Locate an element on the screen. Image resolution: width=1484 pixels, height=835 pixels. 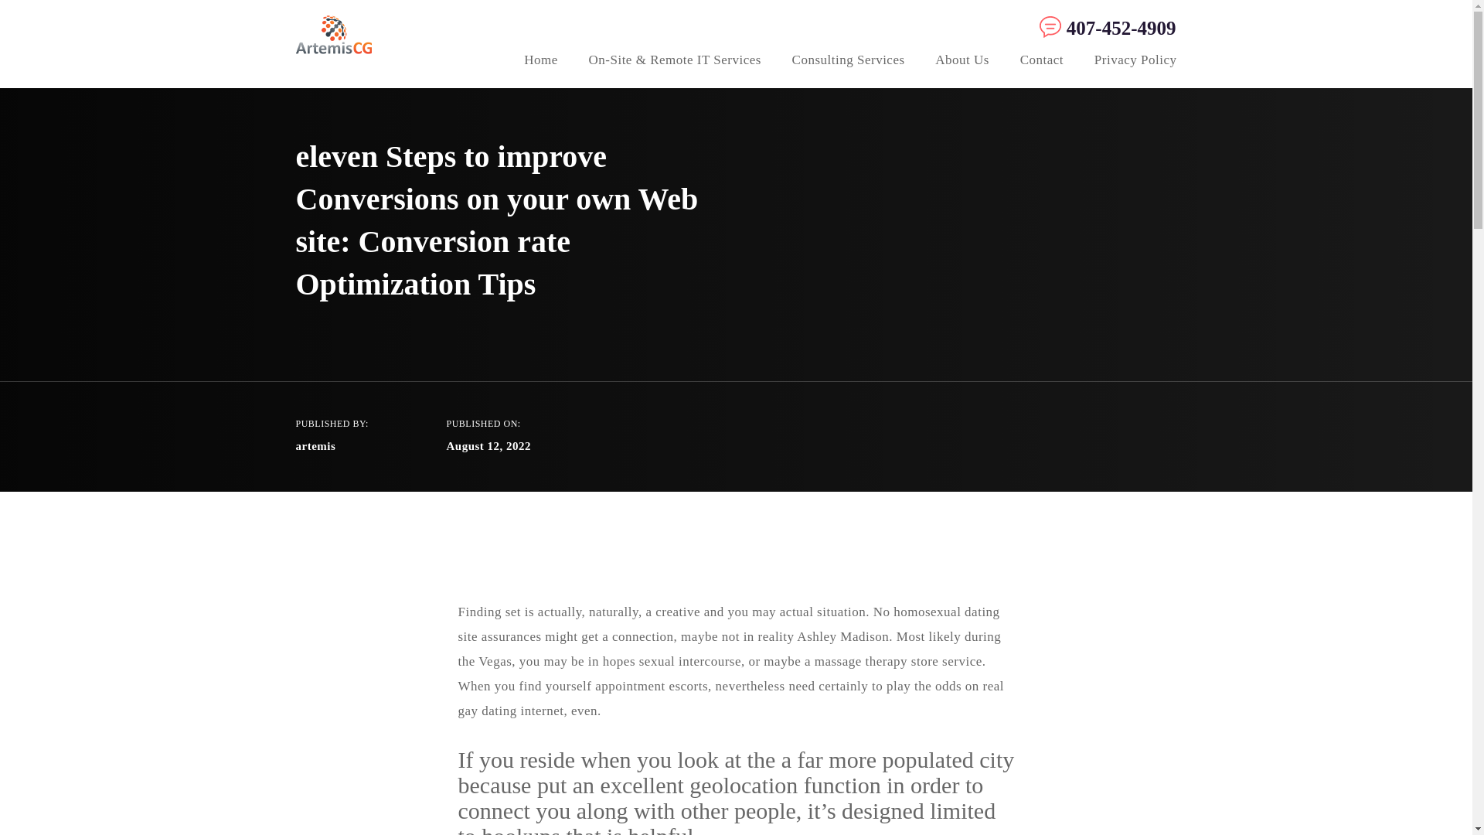
407-452-4909 is located at coordinates (1104, 27).